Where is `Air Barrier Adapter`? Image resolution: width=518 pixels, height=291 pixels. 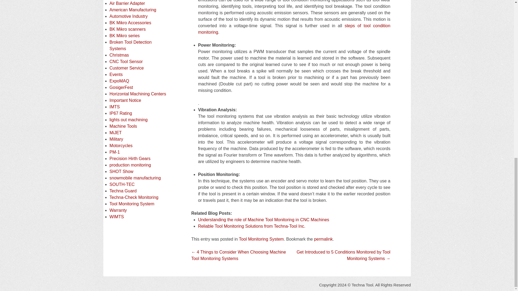
Air Barrier Adapter is located at coordinates (127, 3).